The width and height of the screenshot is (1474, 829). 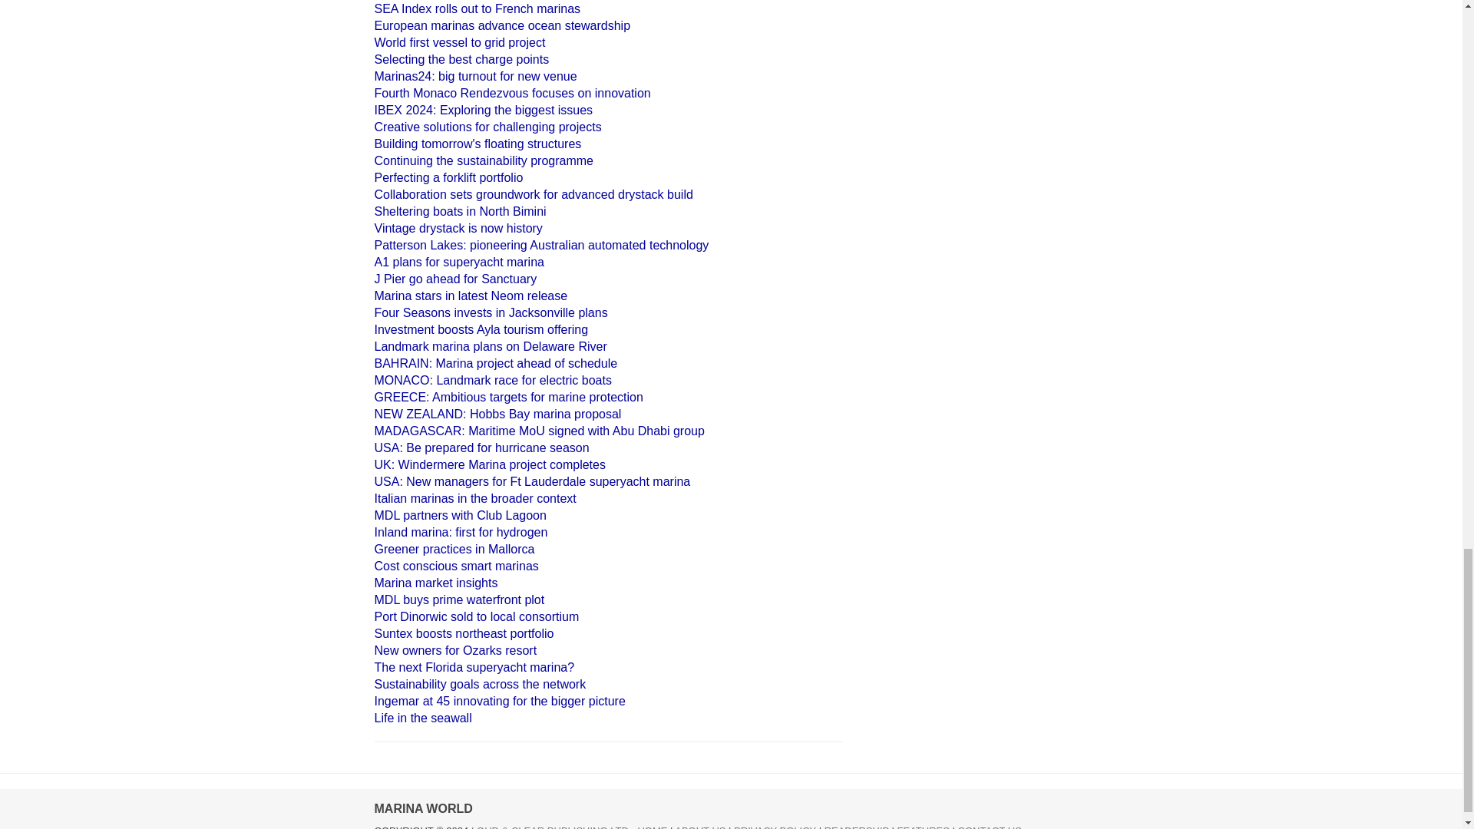 I want to click on European marinas advance ocean stewardship, so click(x=502, y=25).